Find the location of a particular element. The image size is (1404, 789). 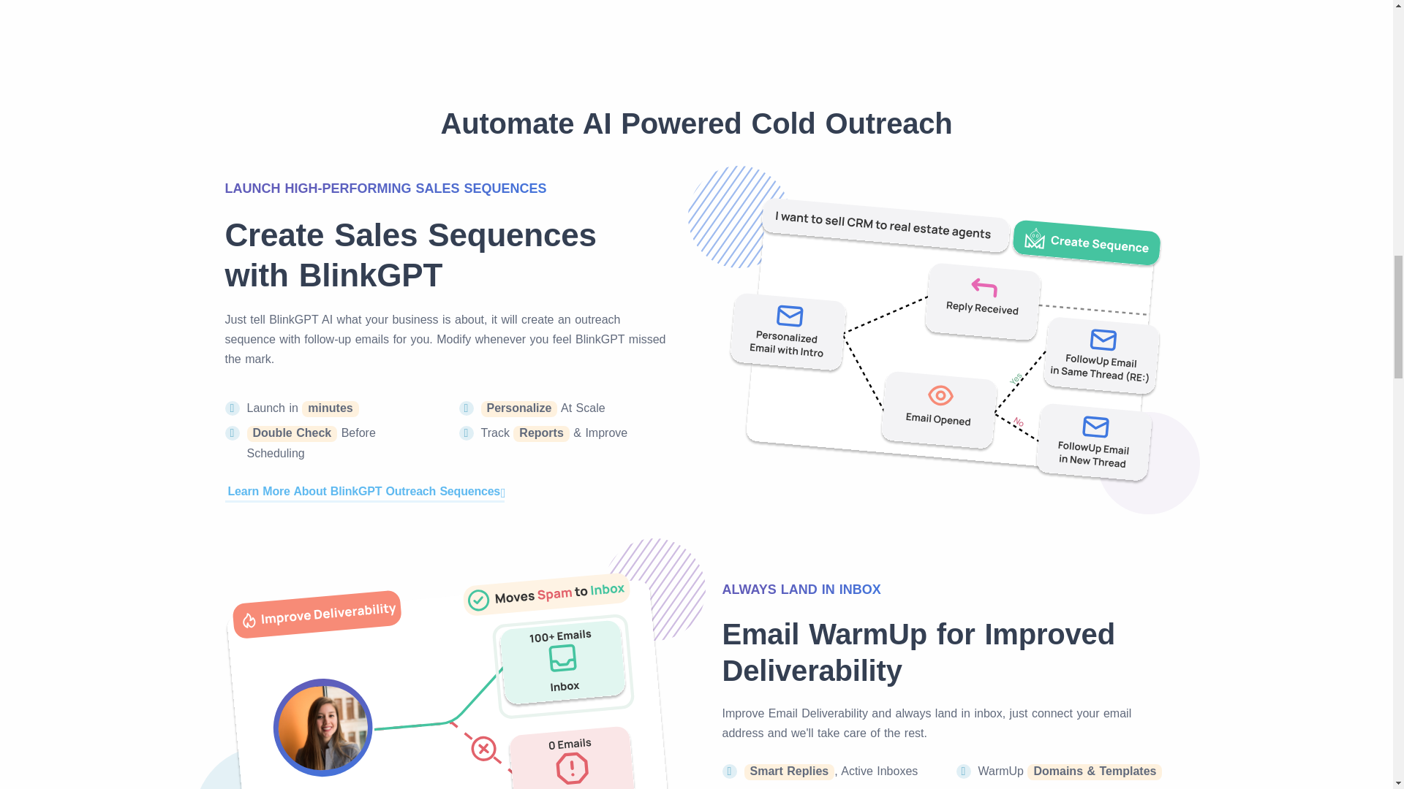

Learn More About BlinkGPT Outreach Sequences is located at coordinates (365, 491).